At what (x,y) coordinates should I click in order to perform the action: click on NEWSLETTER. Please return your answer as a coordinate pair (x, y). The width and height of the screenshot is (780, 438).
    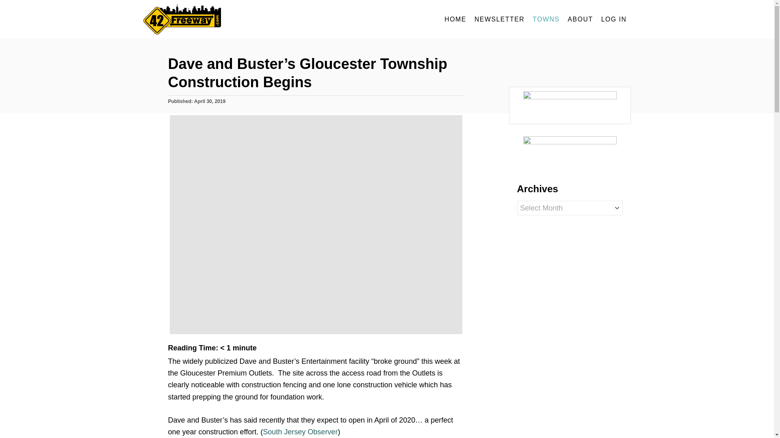
    Looking at the image, I should click on (499, 19).